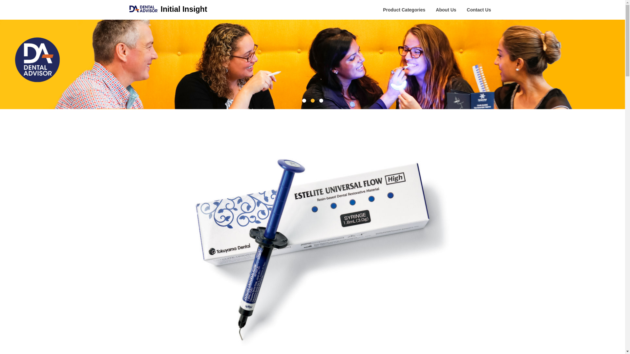 This screenshot has height=354, width=630. What do you see at coordinates (404, 10) in the screenshot?
I see `Product Categories` at bounding box center [404, 10].